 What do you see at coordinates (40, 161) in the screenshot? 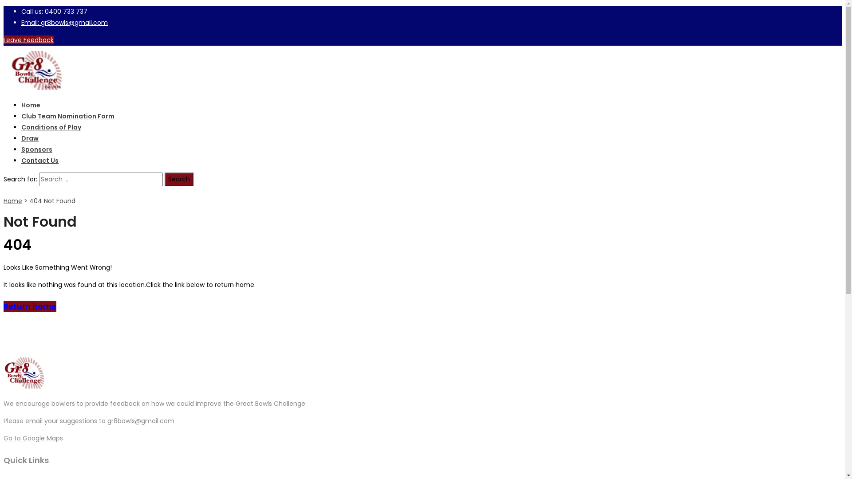
I see `Contact Us` at bounding box center [40, 161].